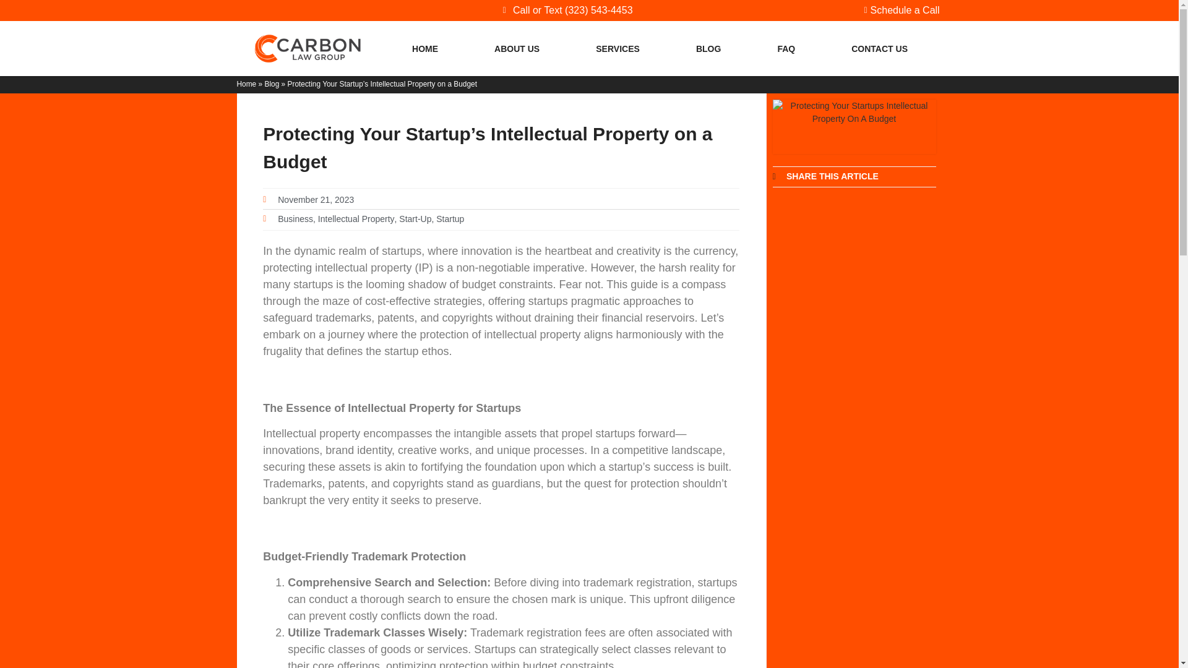 This screenshot has height=668, width=1188. What do you see at coordinates (879, 48) in the screenshot?
I see `CONTACT US` at bounding box center [879, 48].